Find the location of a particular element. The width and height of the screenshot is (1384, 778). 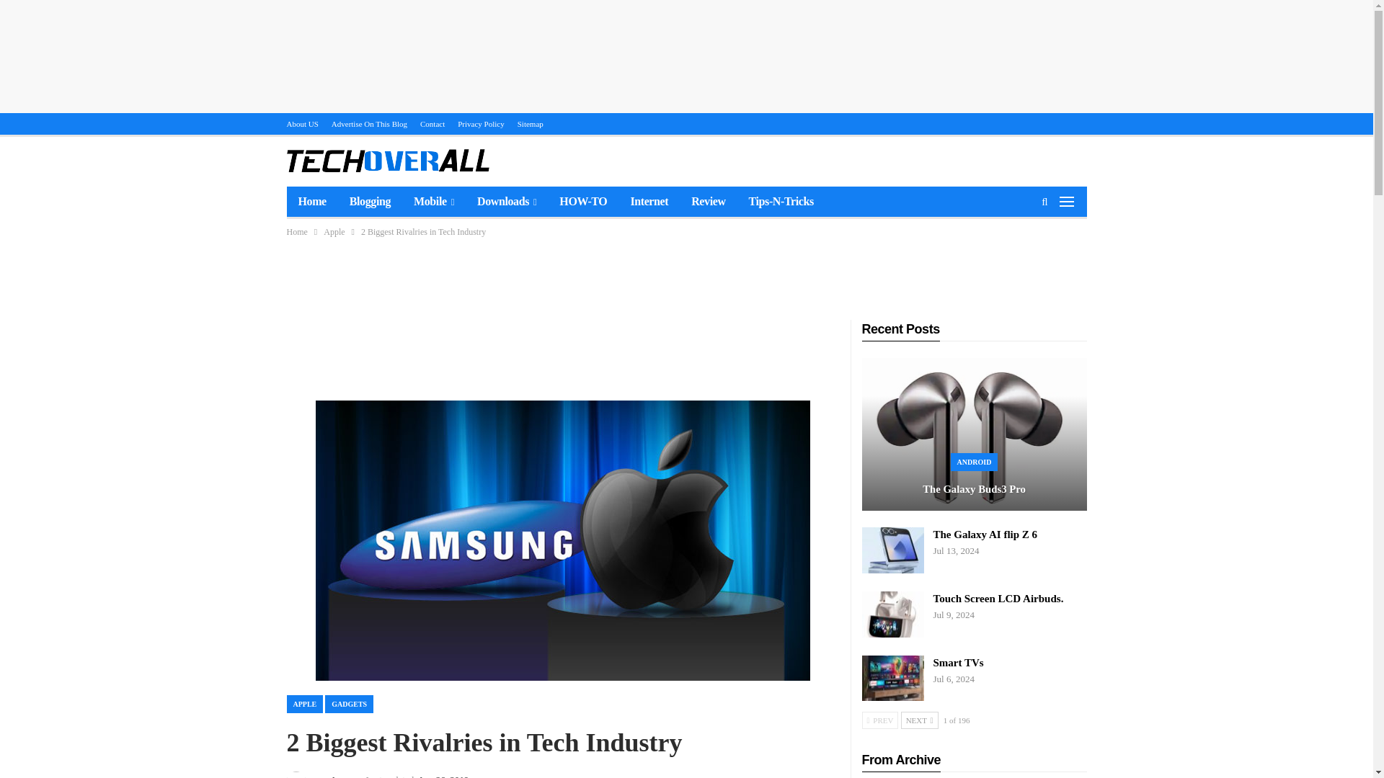

Apple is located at coordinates (334, 232).